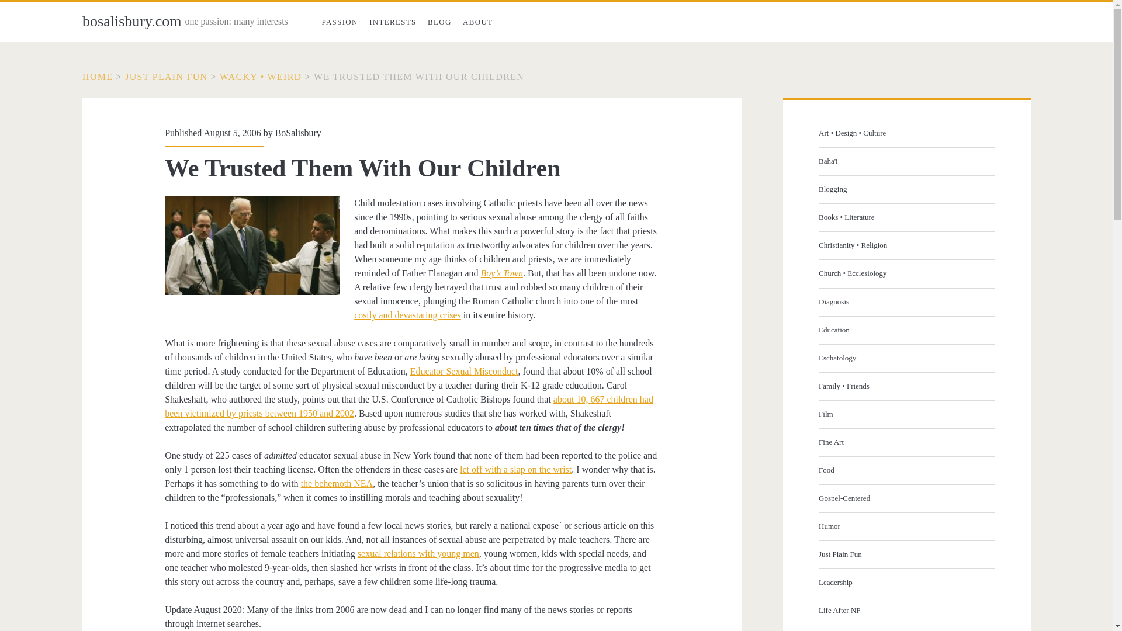  Describe the element at coordinates (501, 273) in the screenshot. I see `Boy's Town` at that location.